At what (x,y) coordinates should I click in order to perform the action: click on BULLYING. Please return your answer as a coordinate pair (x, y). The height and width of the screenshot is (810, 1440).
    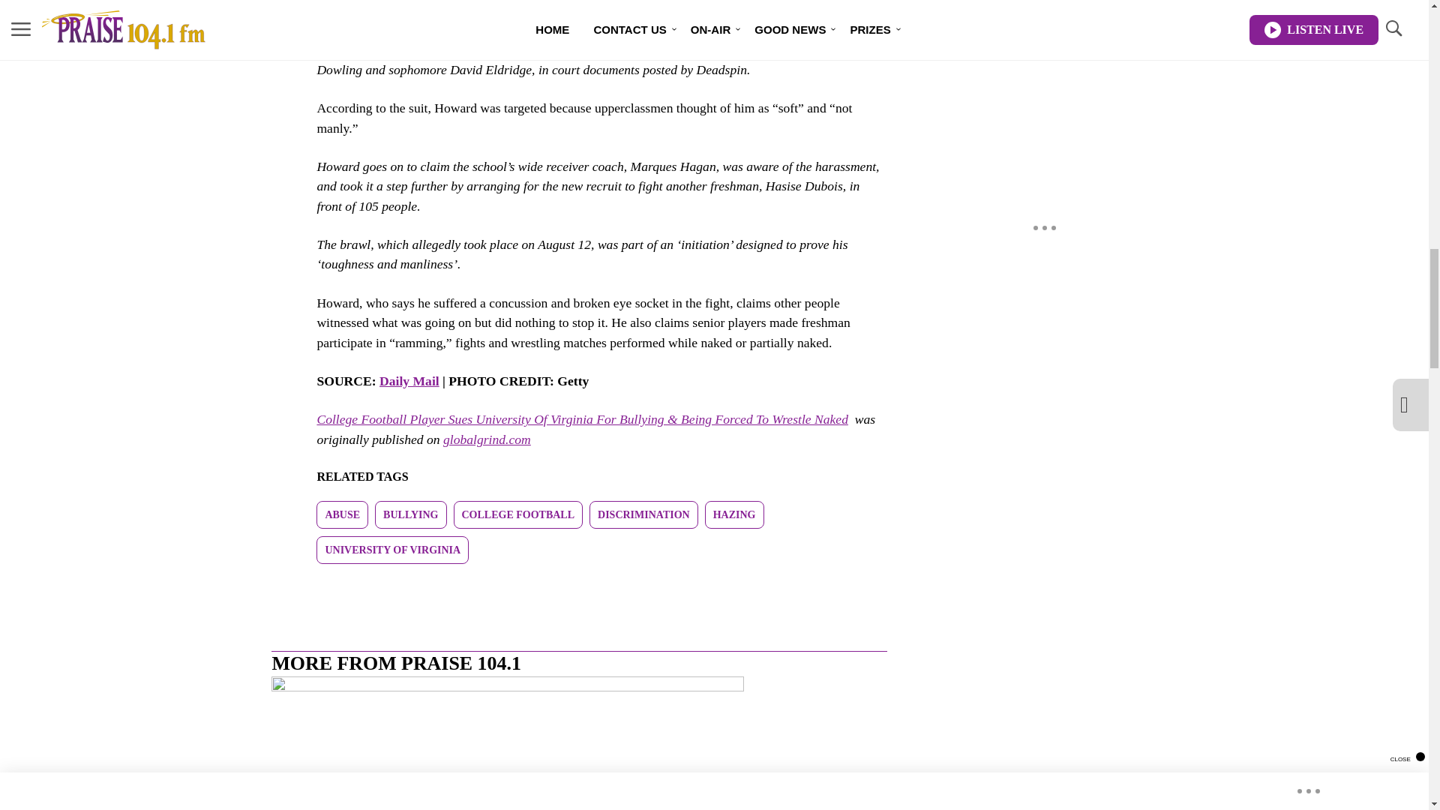
    Looking at the image, I should click on (410, 514).